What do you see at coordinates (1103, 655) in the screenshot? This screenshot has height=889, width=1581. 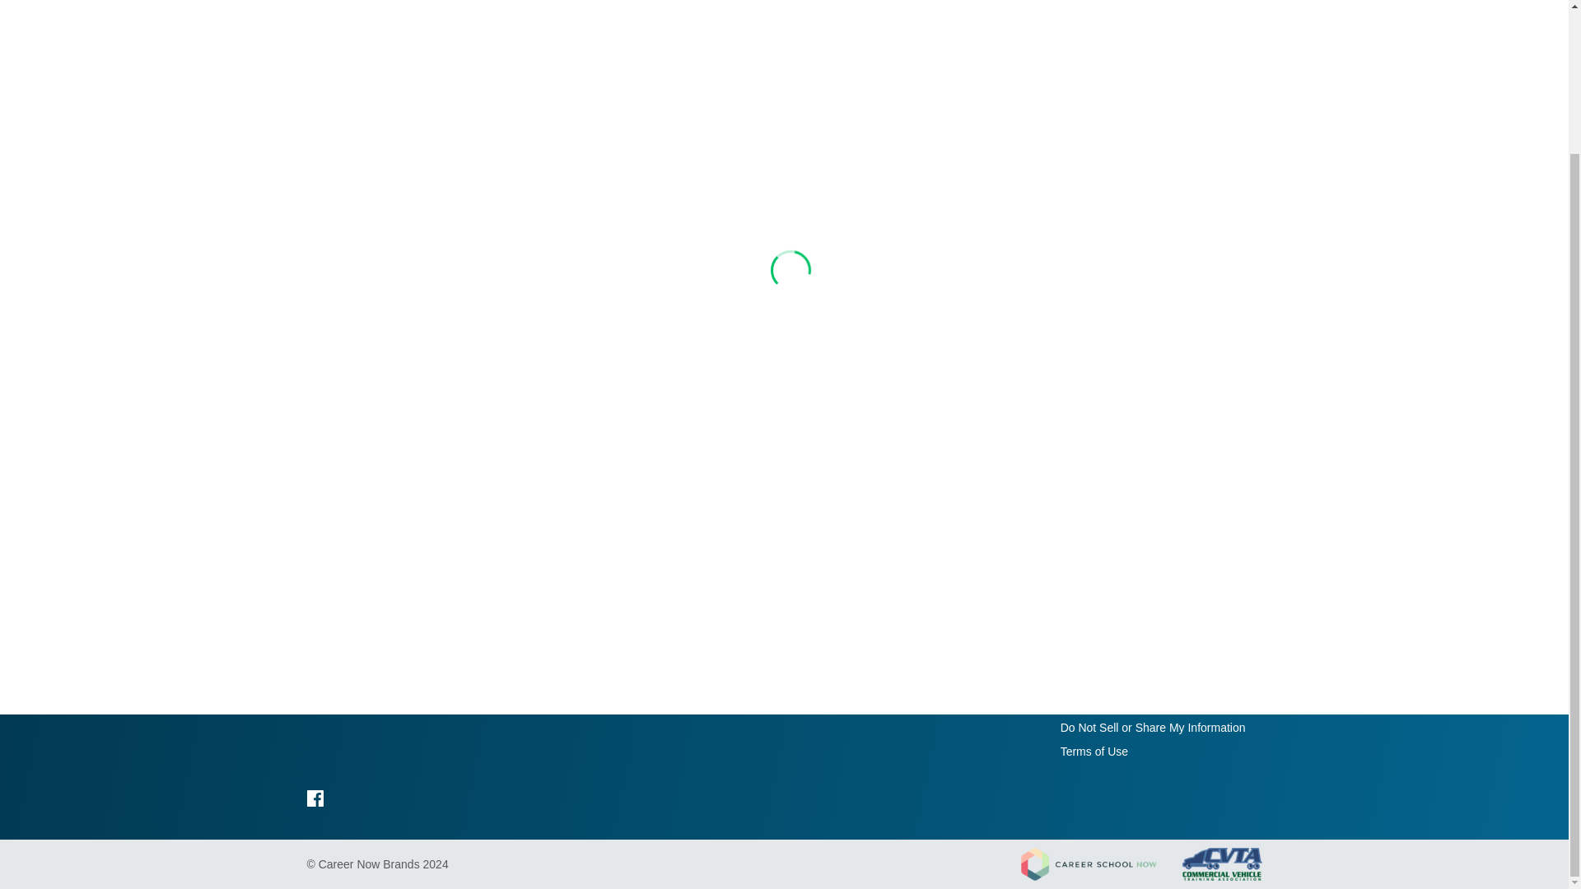 I see `Add Your School` at bounding box center [1103, 655].